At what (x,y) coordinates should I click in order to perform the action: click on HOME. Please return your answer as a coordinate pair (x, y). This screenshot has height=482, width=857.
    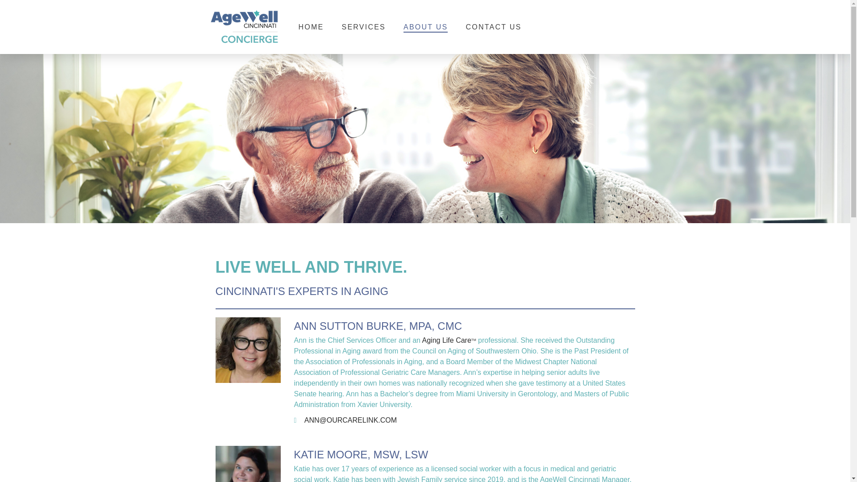
    Looking at the image, I should click on (311, 27).